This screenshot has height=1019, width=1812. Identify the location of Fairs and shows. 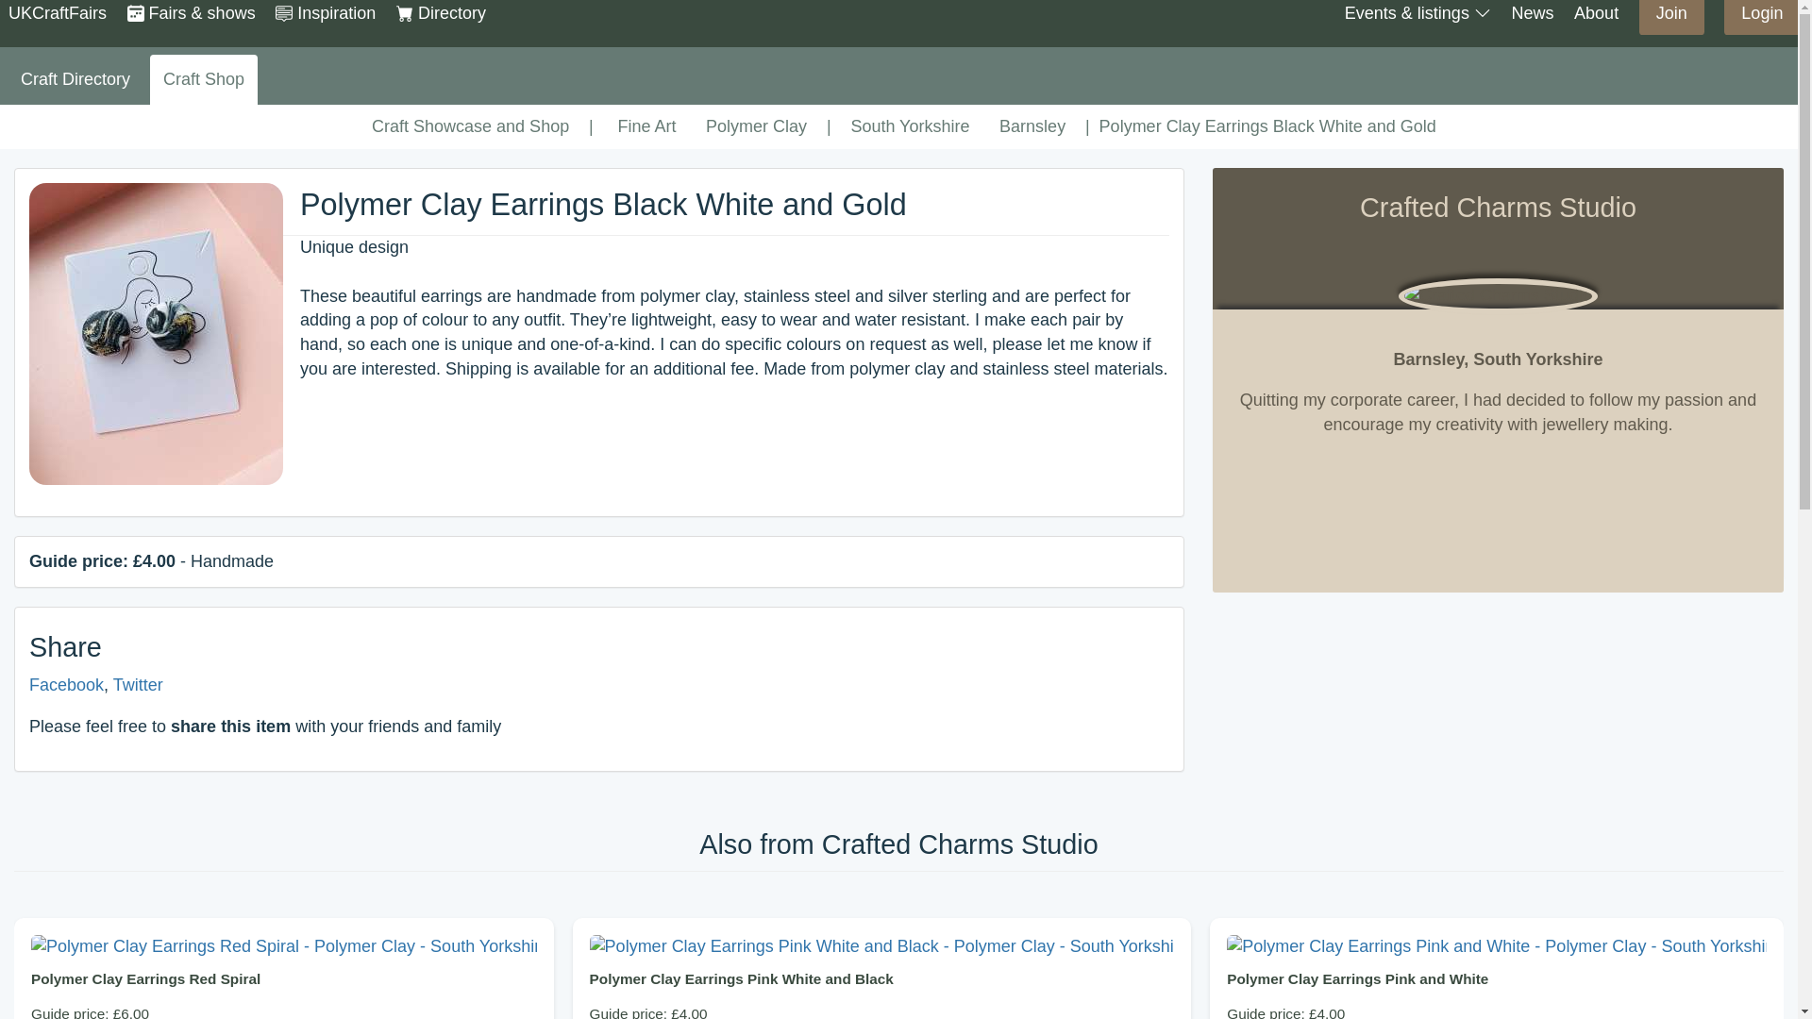
(191, 13).